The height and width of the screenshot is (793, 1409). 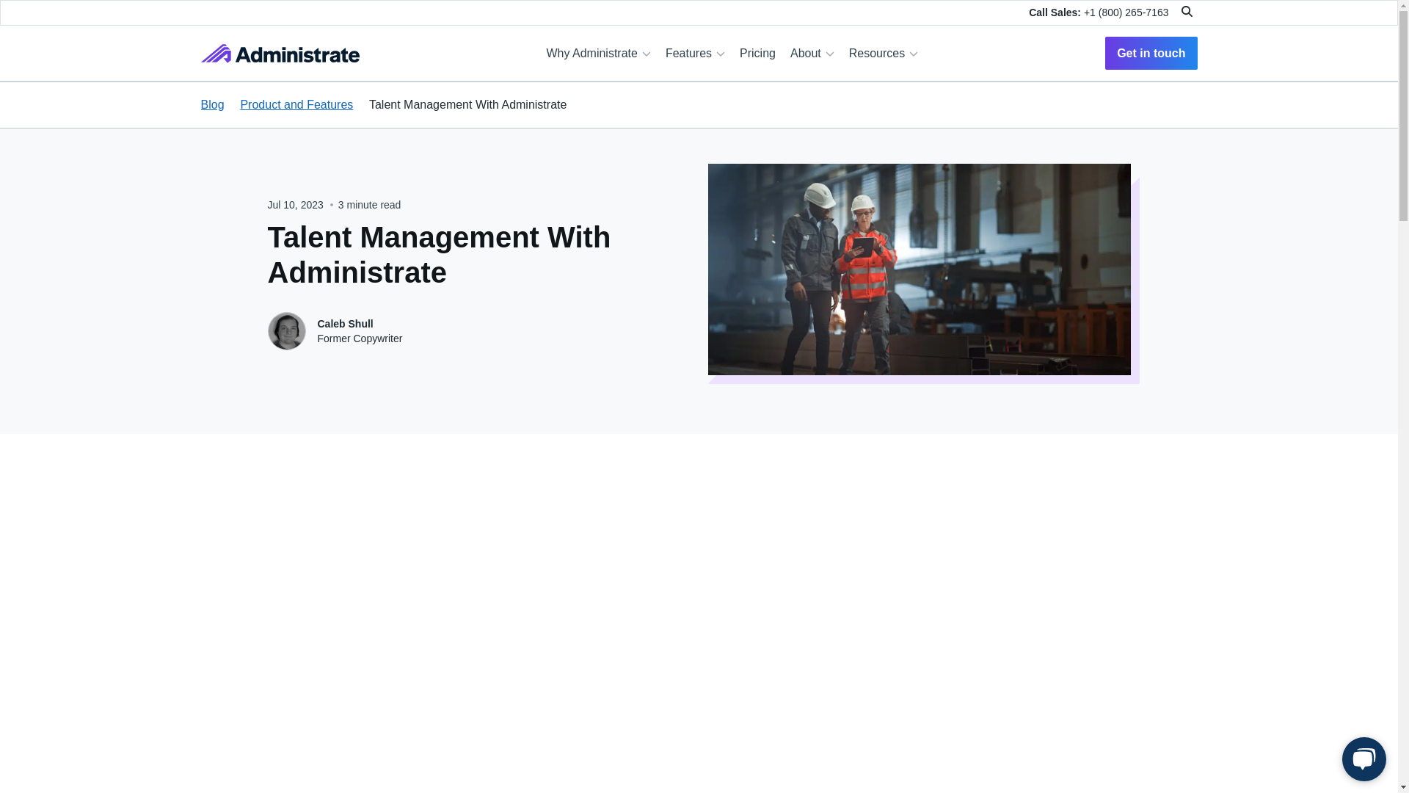 What do you see at coordinates (757, 52) in the screenshot?
I see `Pricing` at bounding box center [757, 52].